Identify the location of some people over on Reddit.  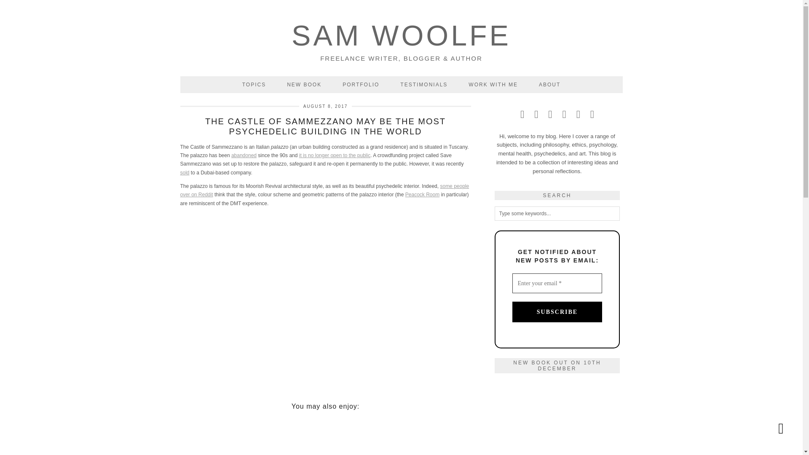
(324, 190).